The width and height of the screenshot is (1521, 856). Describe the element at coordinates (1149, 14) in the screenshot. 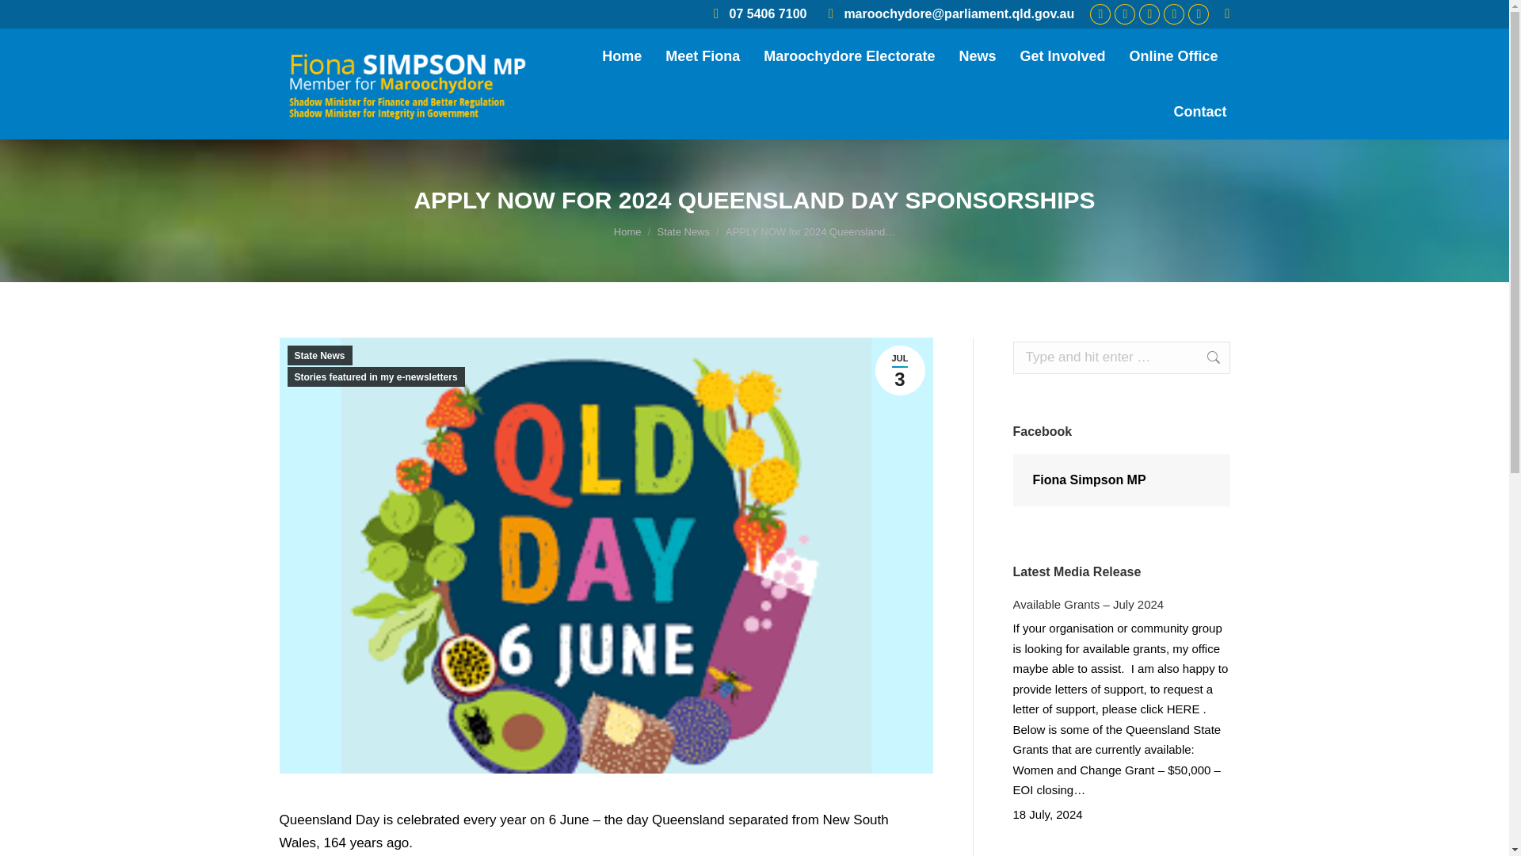

I see `Linkedin page opens in new window` at that location.